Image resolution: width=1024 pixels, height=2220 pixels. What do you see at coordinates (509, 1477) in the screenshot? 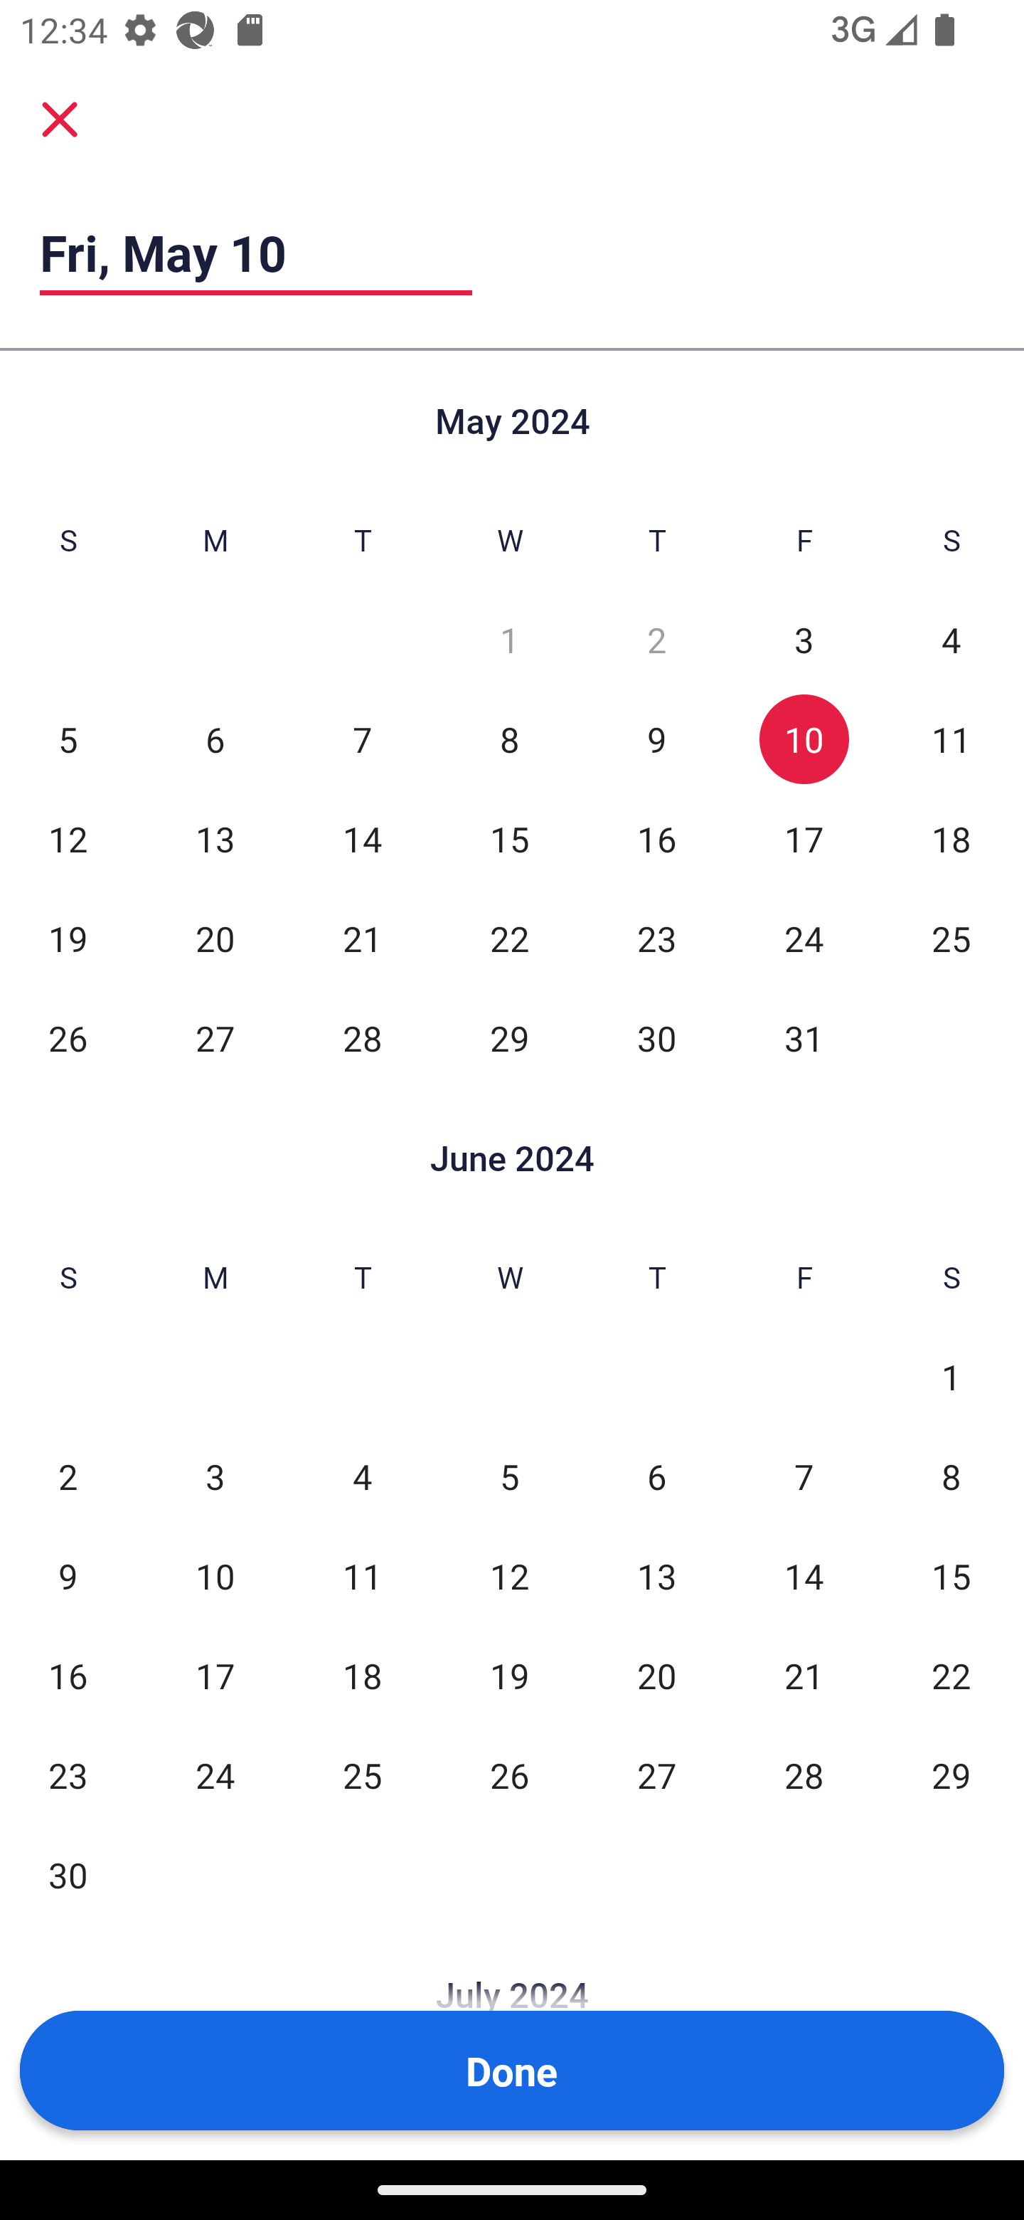
I see `5 Wed, Jun 5, Not Selected` at bounding box center [509, 1477].